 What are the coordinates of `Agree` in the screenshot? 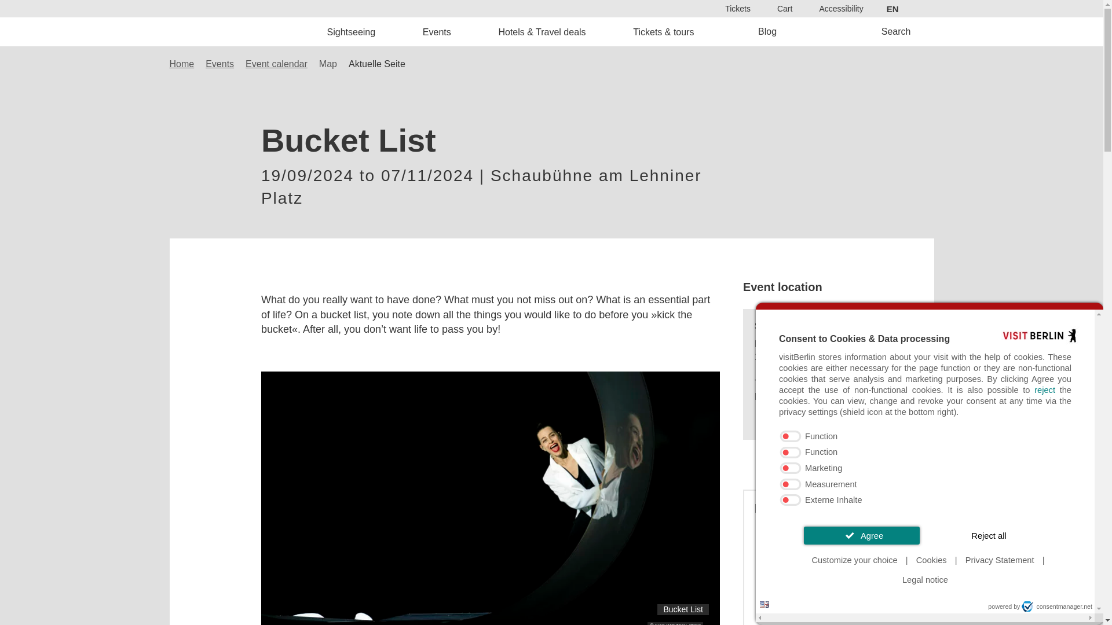 It's located at (862, 535).